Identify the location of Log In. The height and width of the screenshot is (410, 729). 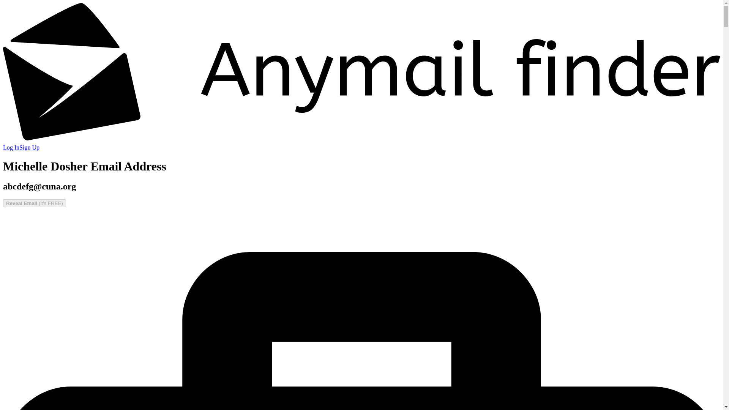
(11, 147).